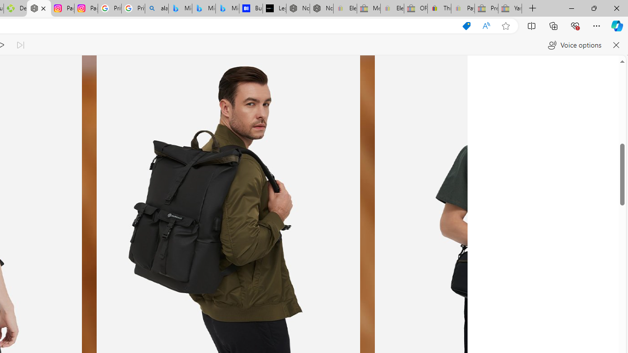  Describe the element at coordinates (616, 45) in the screenshot. I see `Close read aloud` at that location.